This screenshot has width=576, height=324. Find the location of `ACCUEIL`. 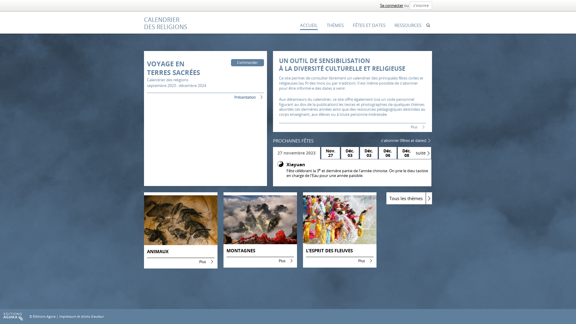

ACCUEIL is located at coordinates (309, 26).